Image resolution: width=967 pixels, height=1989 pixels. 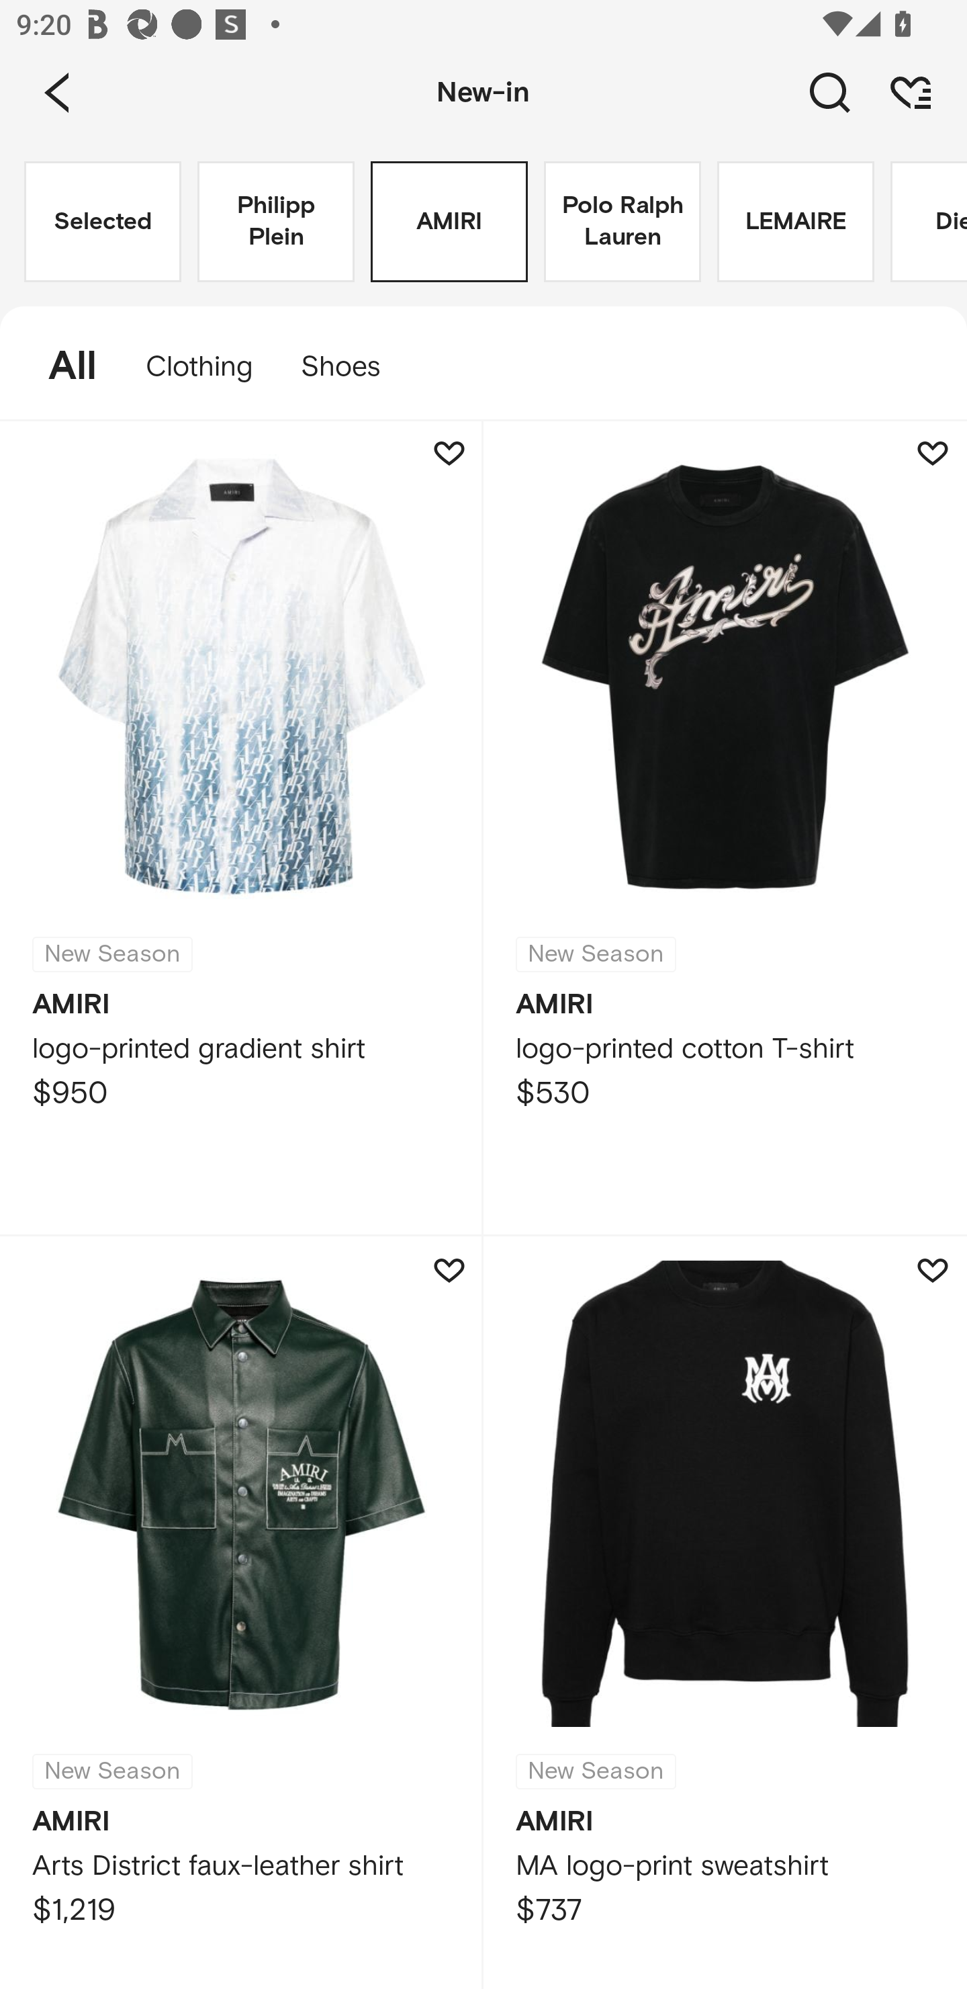 What do you see at coordinates (103, 222) in the screenshot?
I see `Selected` at bounding box center [103, 222].